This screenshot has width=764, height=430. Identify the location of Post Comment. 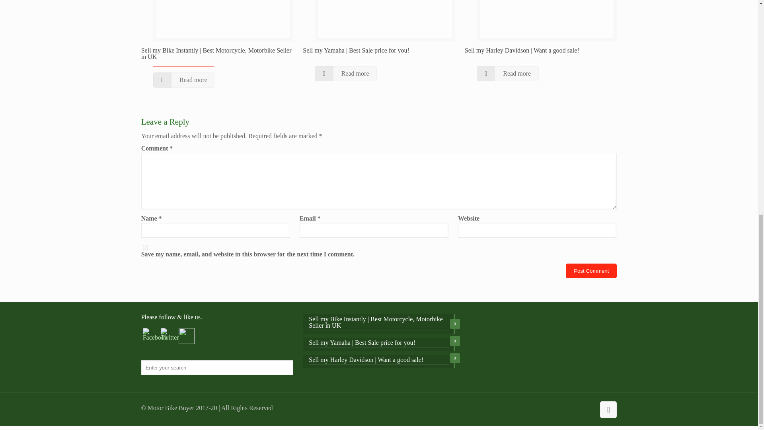
(591, 271).